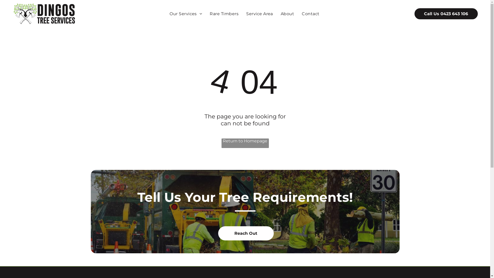 This screenshot has width=494, height=278. I want to click on Reach Out, so click(246, 233).